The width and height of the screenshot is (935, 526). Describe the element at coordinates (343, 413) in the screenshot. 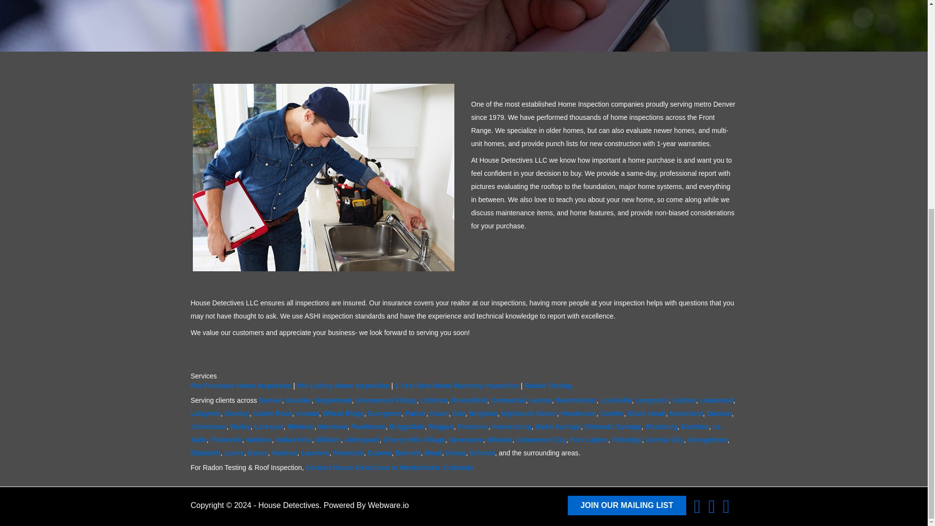

I see `Wheat Ridge` at that location.